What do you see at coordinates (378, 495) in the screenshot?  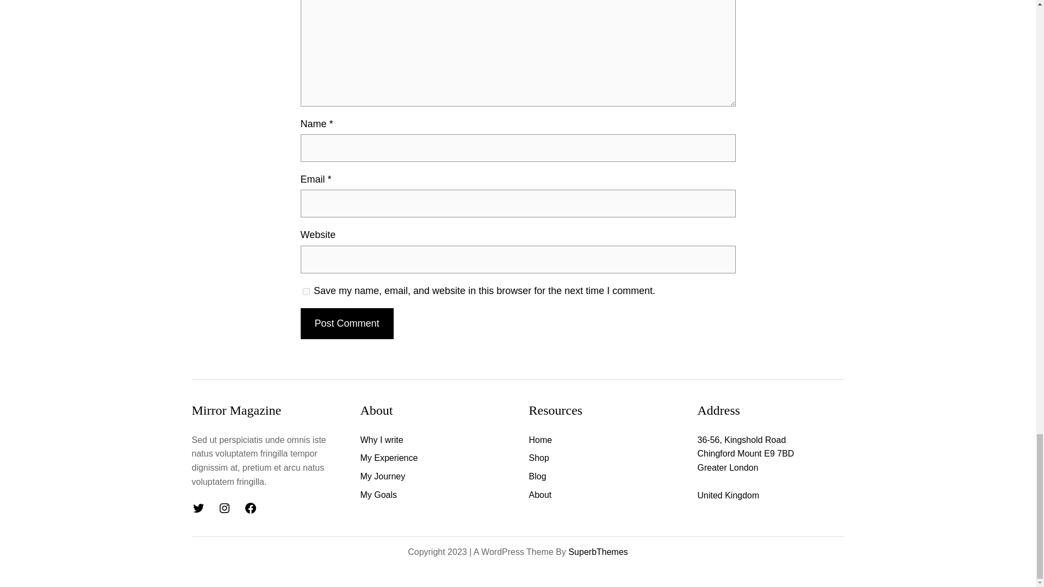 I see `My Goals` at bounding box center [378, 495].